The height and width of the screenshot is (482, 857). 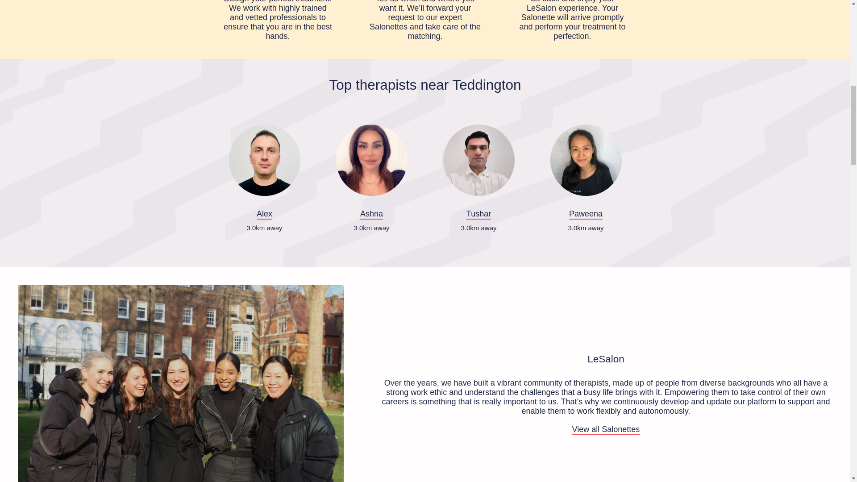 I want to click on View all Salonettes, so click(x=606, y=429).